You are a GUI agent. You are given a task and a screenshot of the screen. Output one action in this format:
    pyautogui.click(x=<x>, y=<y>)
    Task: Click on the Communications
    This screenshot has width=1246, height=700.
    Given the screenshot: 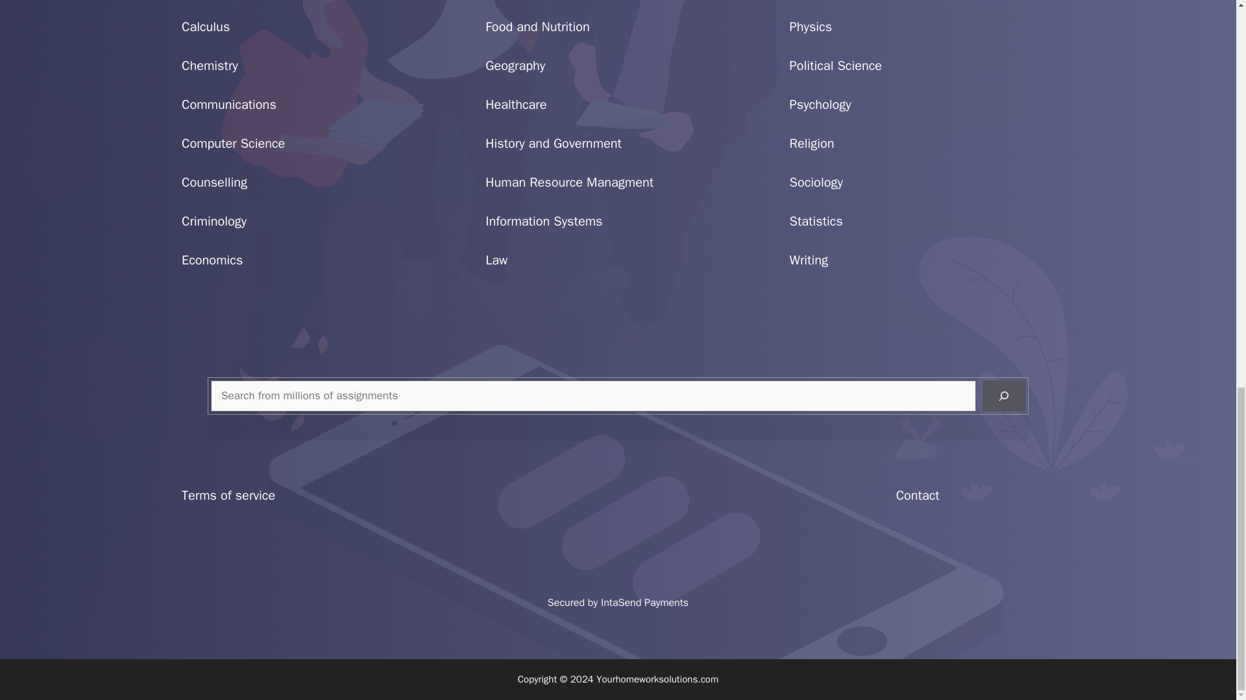 What is the action you would take?
    pyautogui.click(x=229, y=104)
    